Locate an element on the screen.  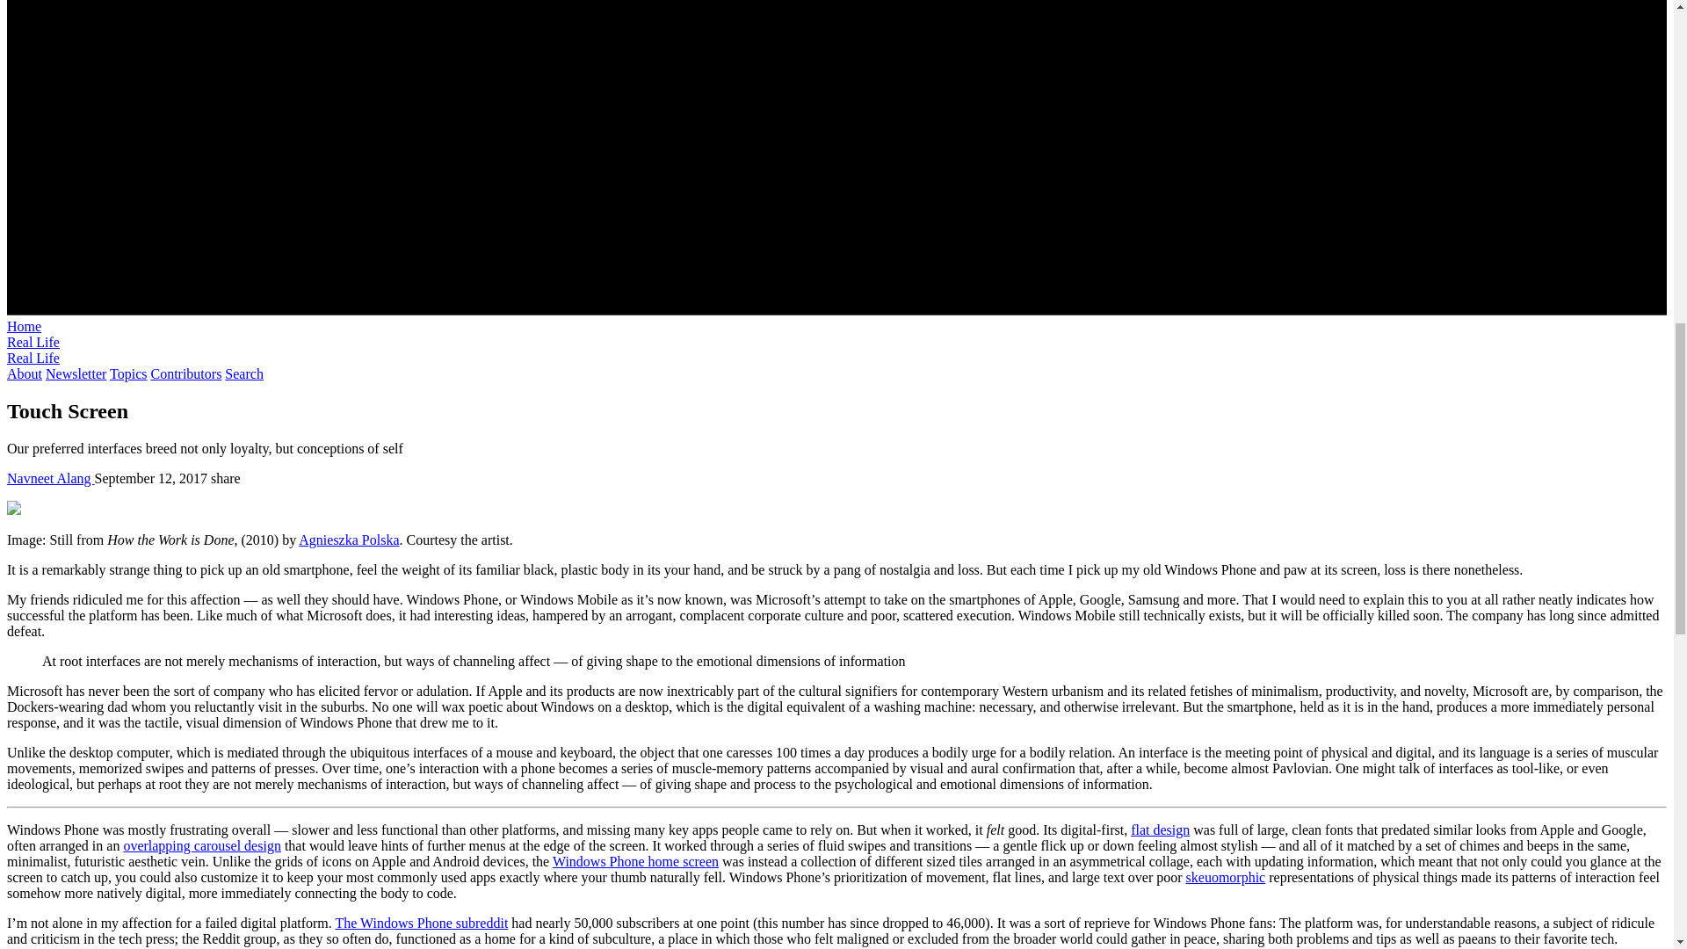
About is located at coordinates (25, 373).